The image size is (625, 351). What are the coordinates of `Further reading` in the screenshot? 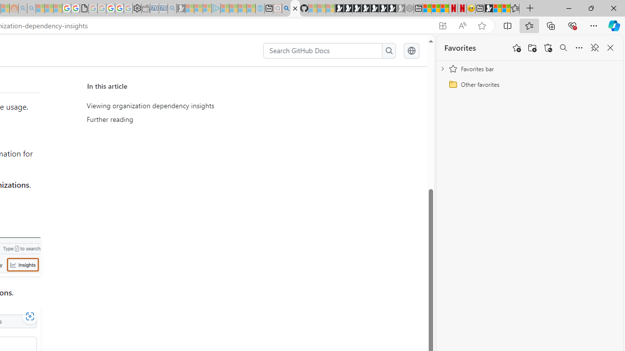 It's located at (179, 119).